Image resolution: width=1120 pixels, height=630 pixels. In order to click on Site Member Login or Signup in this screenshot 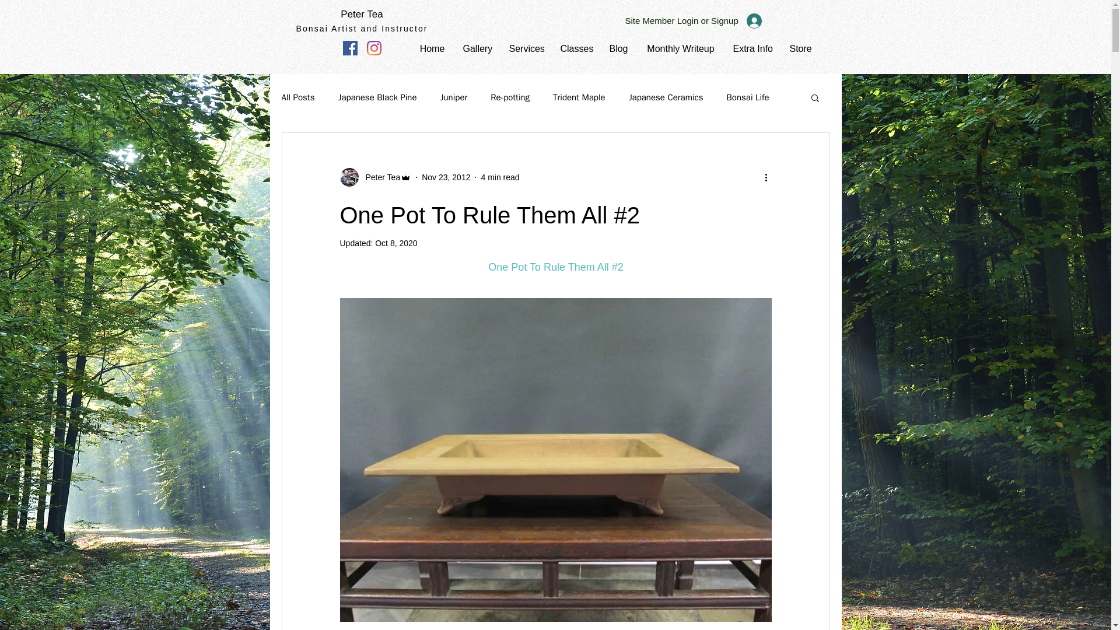, I will do `click(693, 20)`.